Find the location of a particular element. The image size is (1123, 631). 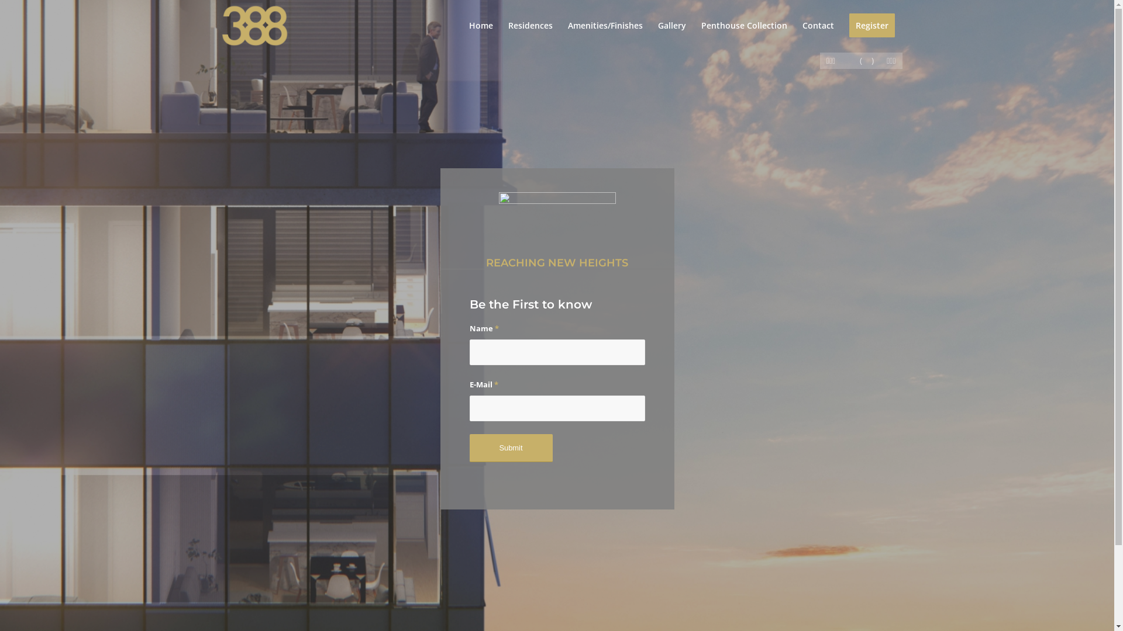

Gallery is located at coordinates (672, 26).